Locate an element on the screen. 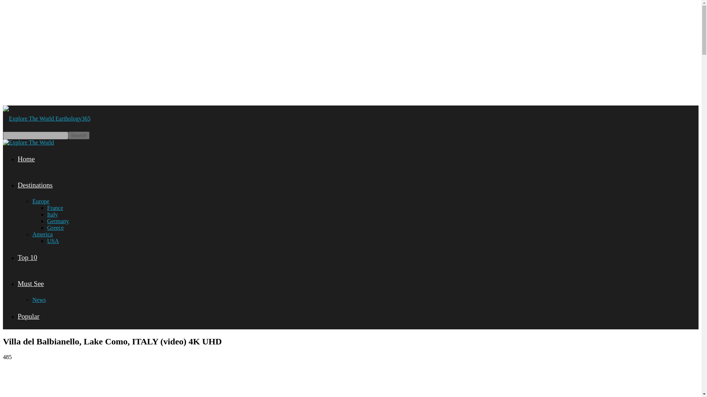  Magical Earth is located at coordinates (28, 143).